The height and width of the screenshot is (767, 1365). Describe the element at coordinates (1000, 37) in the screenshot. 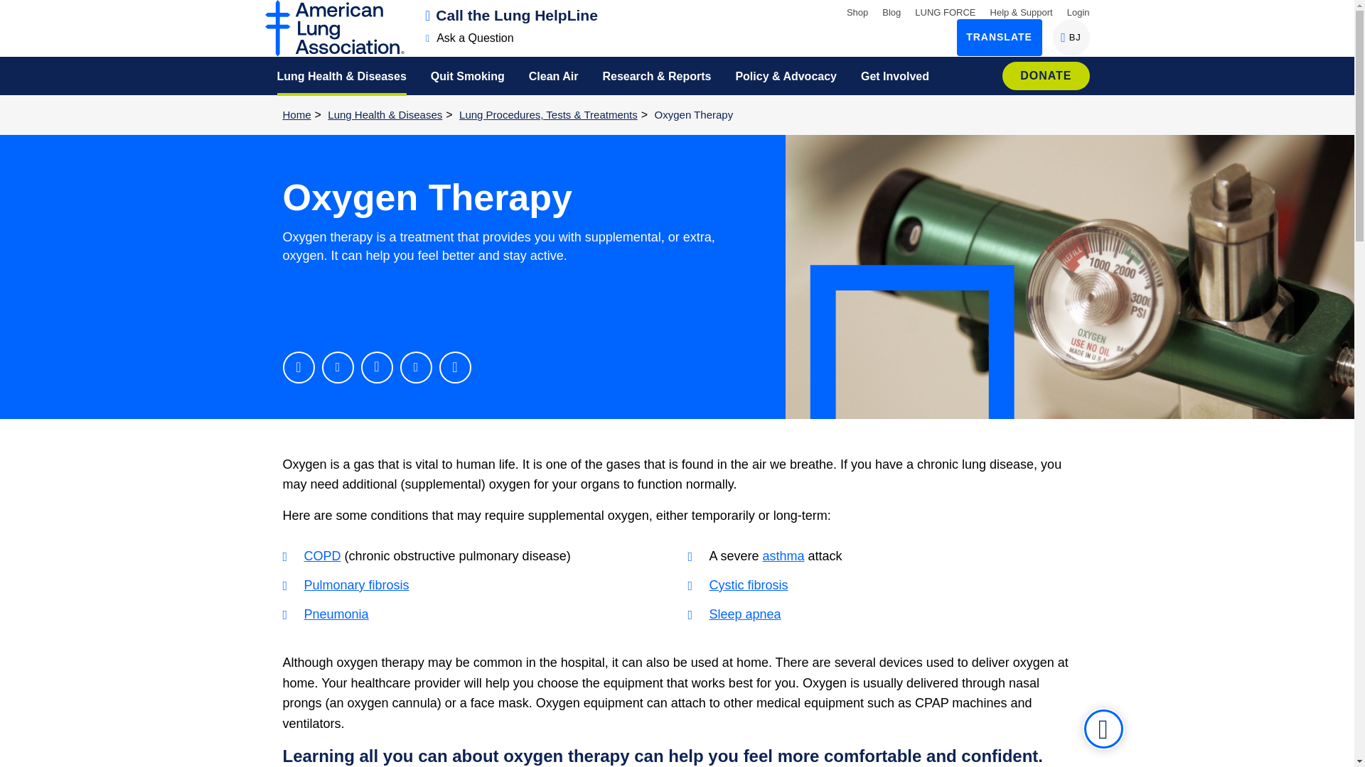

I see `TRANSLATE` at that location.